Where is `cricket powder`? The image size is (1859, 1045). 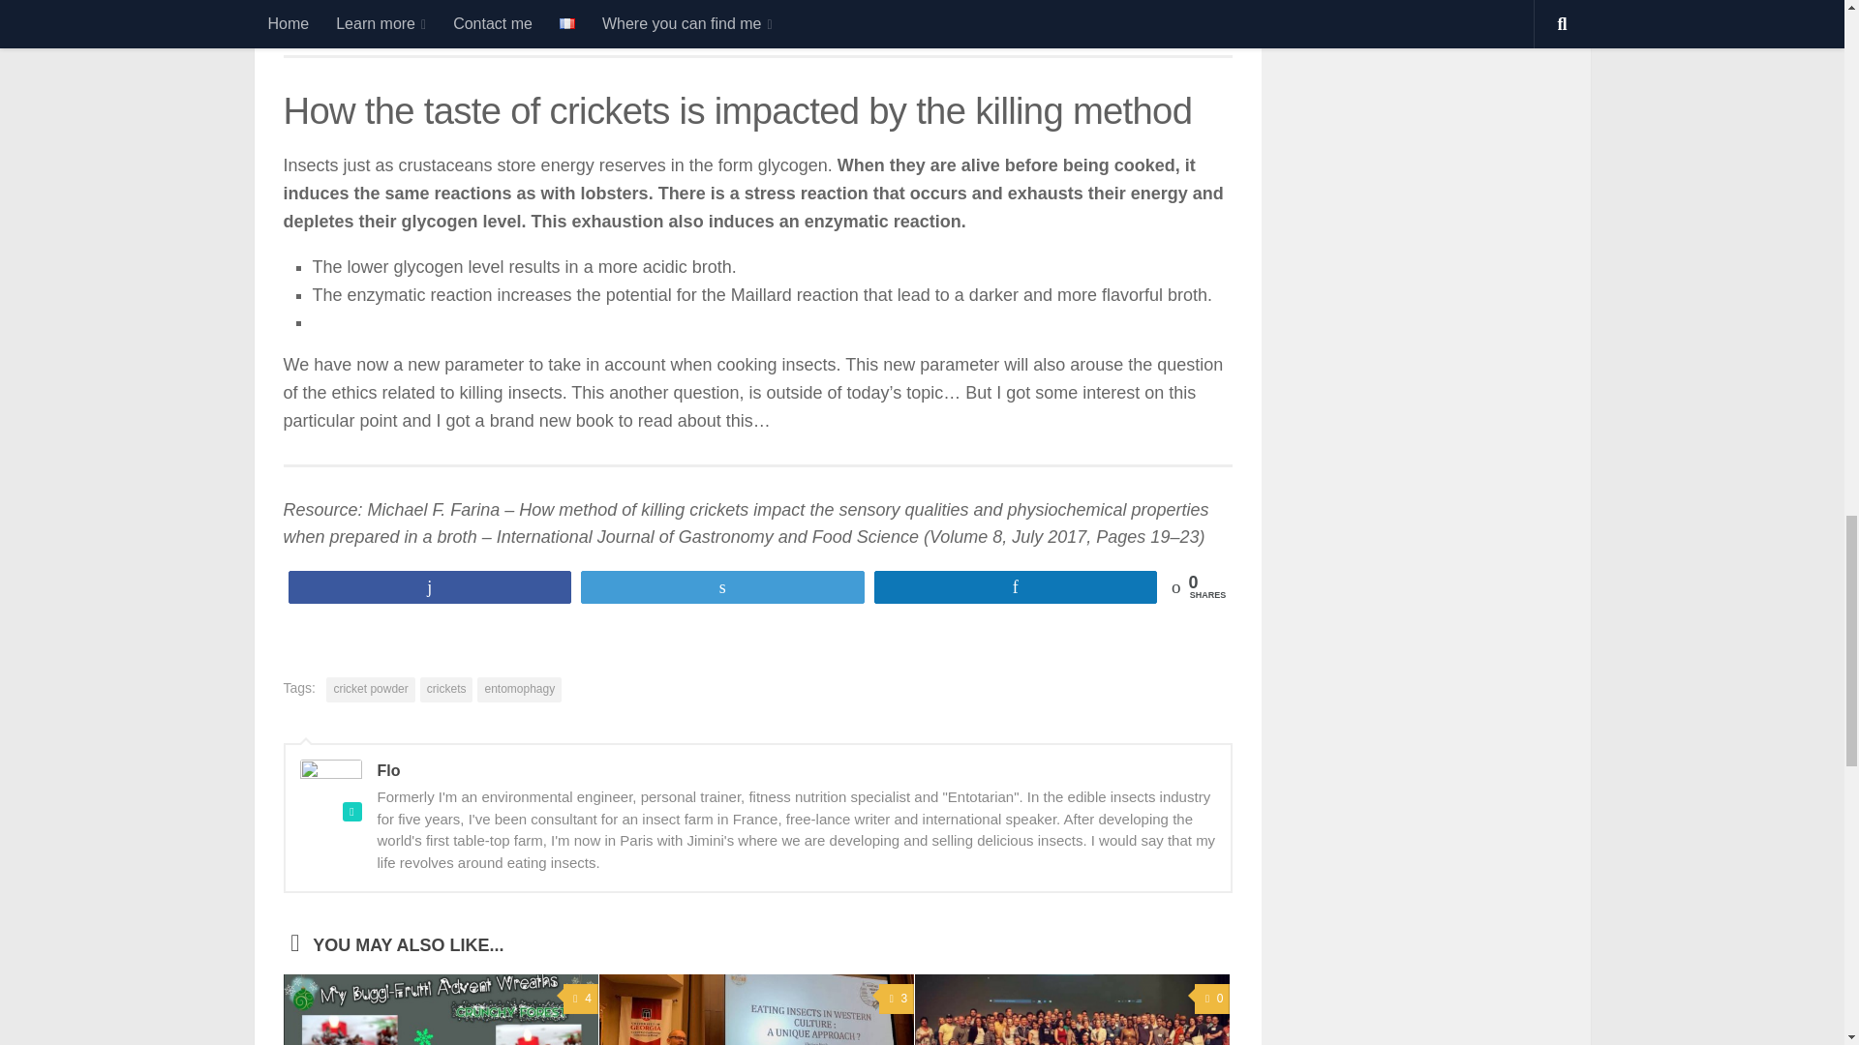 cricket powder is located at coordinates (370, 689).